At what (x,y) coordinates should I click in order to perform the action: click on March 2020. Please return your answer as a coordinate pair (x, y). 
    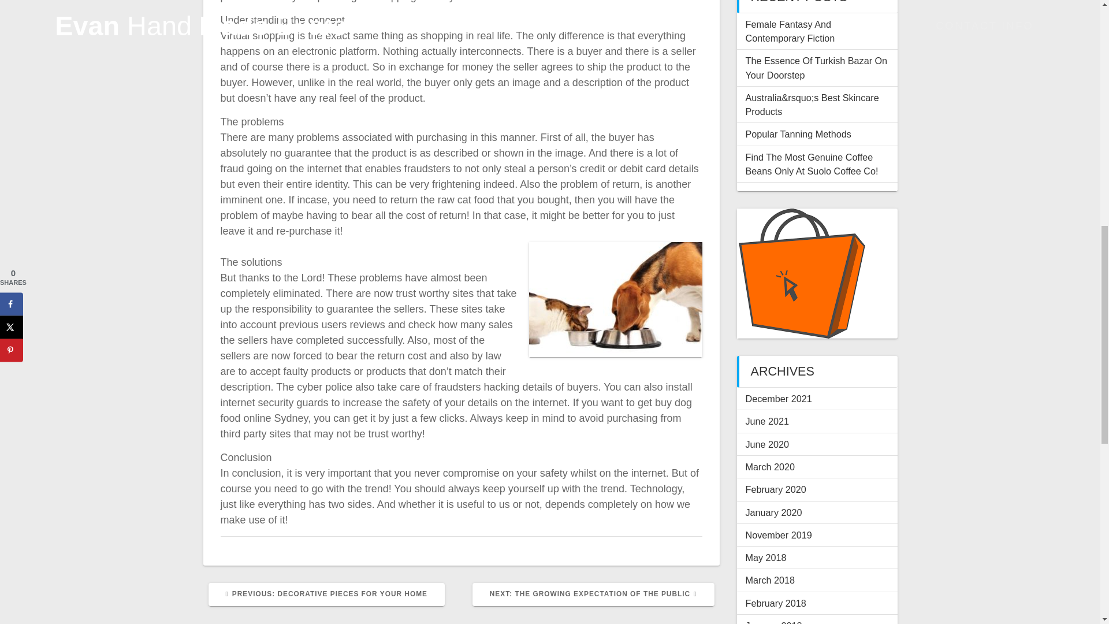
    Looking at the image, I should click on (593, 594).